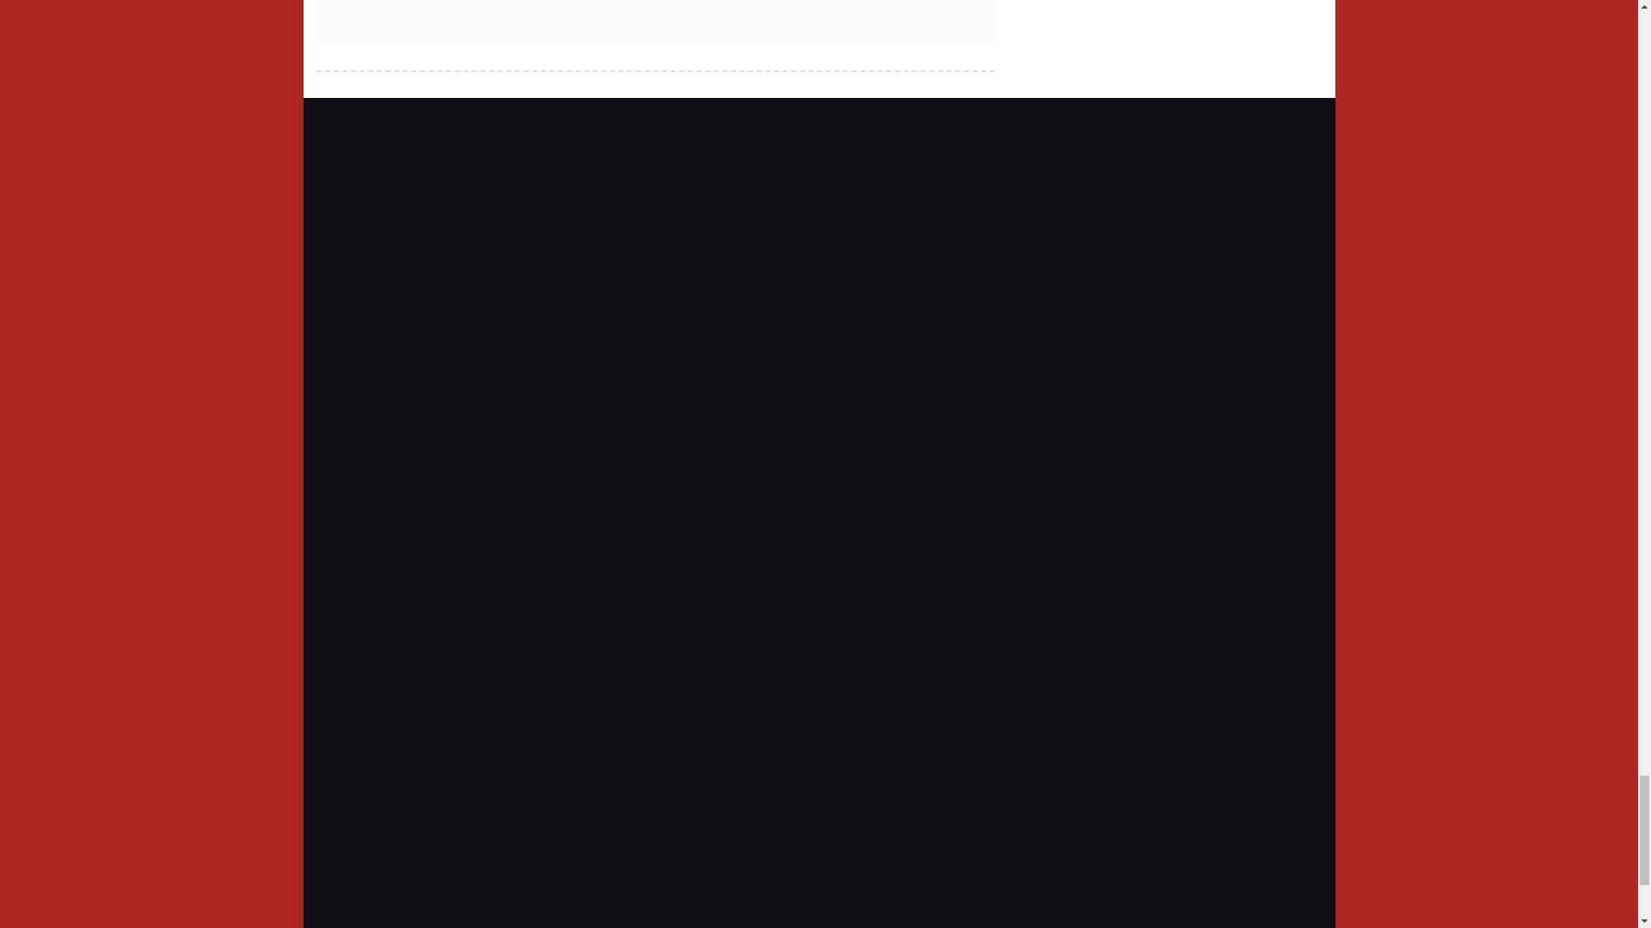 This screenshot has height=928, width=1651. Describe the element at coordinates (655, 10) in the screenshot. I see `Comment Form` at that location.